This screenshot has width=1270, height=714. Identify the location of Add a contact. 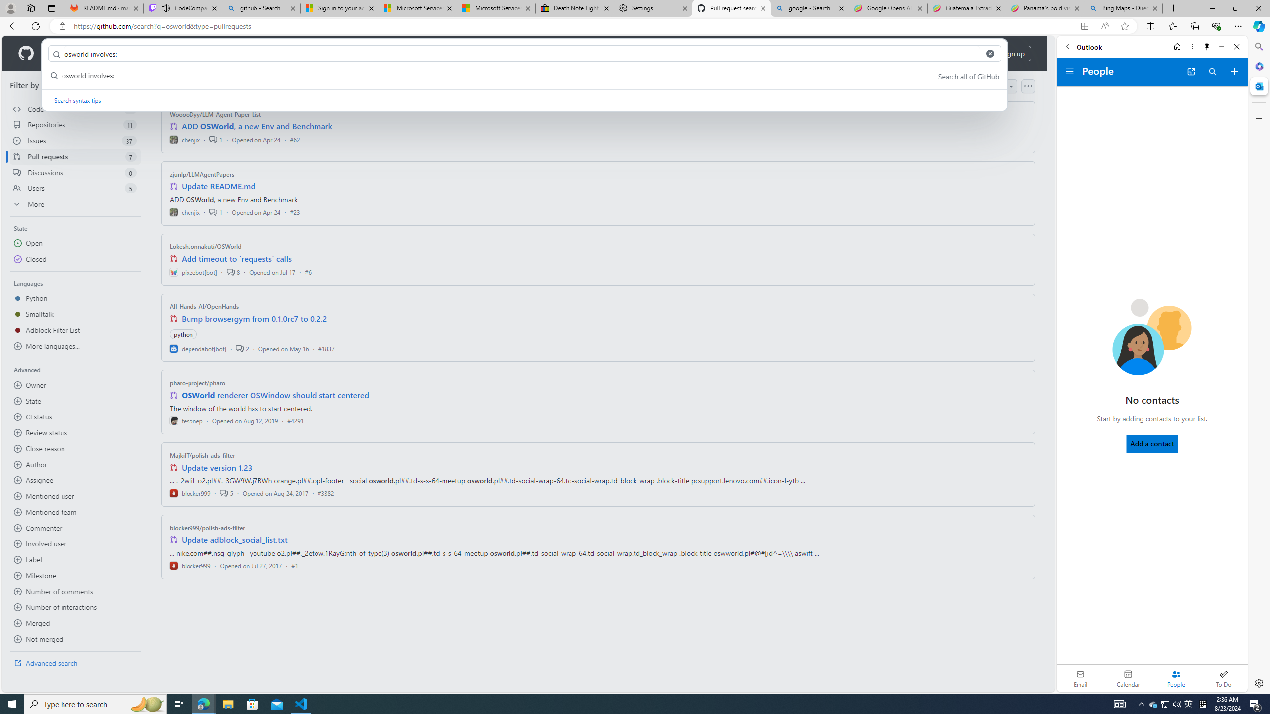
(1152, 444).